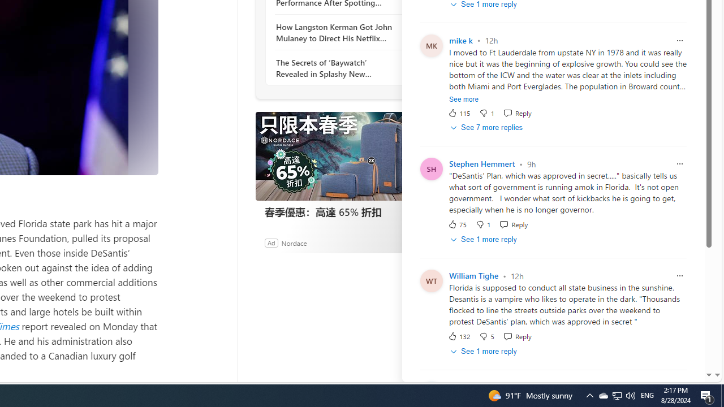 The height and width of the screenshot is (407, 724). I want to click on See more, so click(464, 99).